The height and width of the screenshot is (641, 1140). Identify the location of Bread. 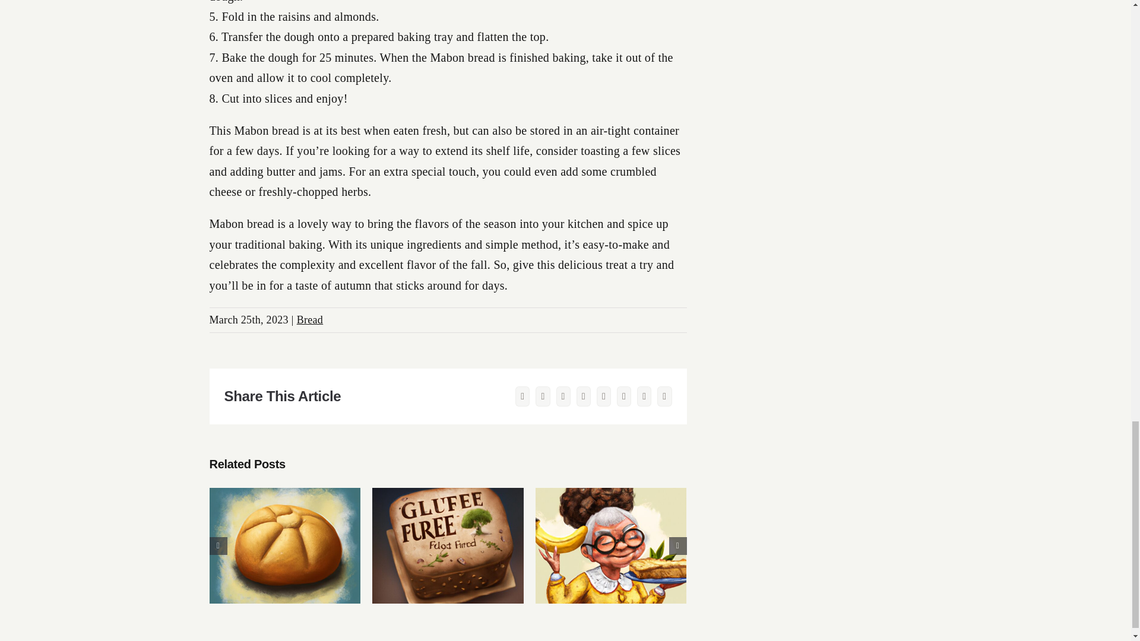
(309, 319).